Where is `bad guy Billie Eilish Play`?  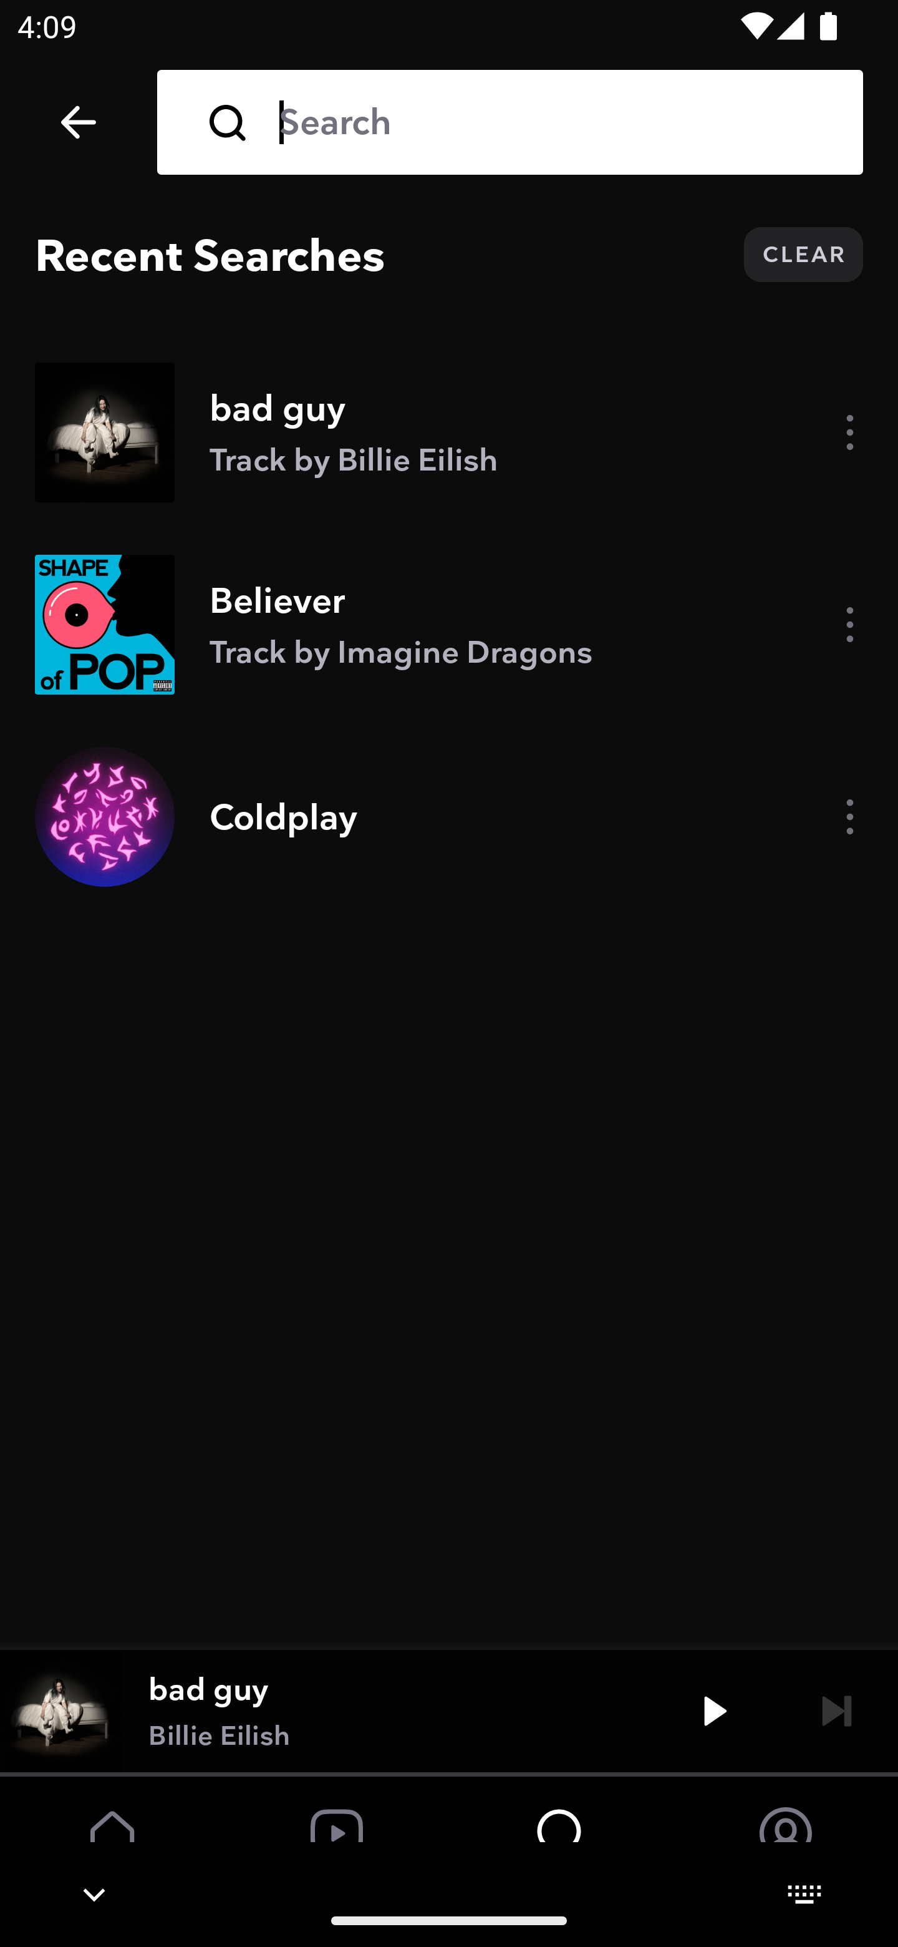 bad guy Billie Eilish Play is located at coordinates (449, 1710).